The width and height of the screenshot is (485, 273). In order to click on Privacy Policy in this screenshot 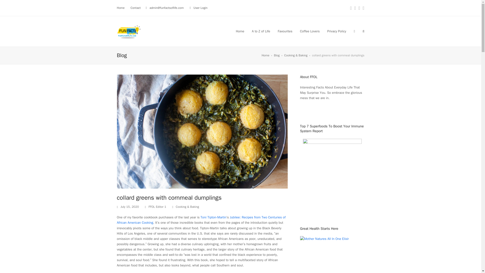, I will do `click(336, 31)`.